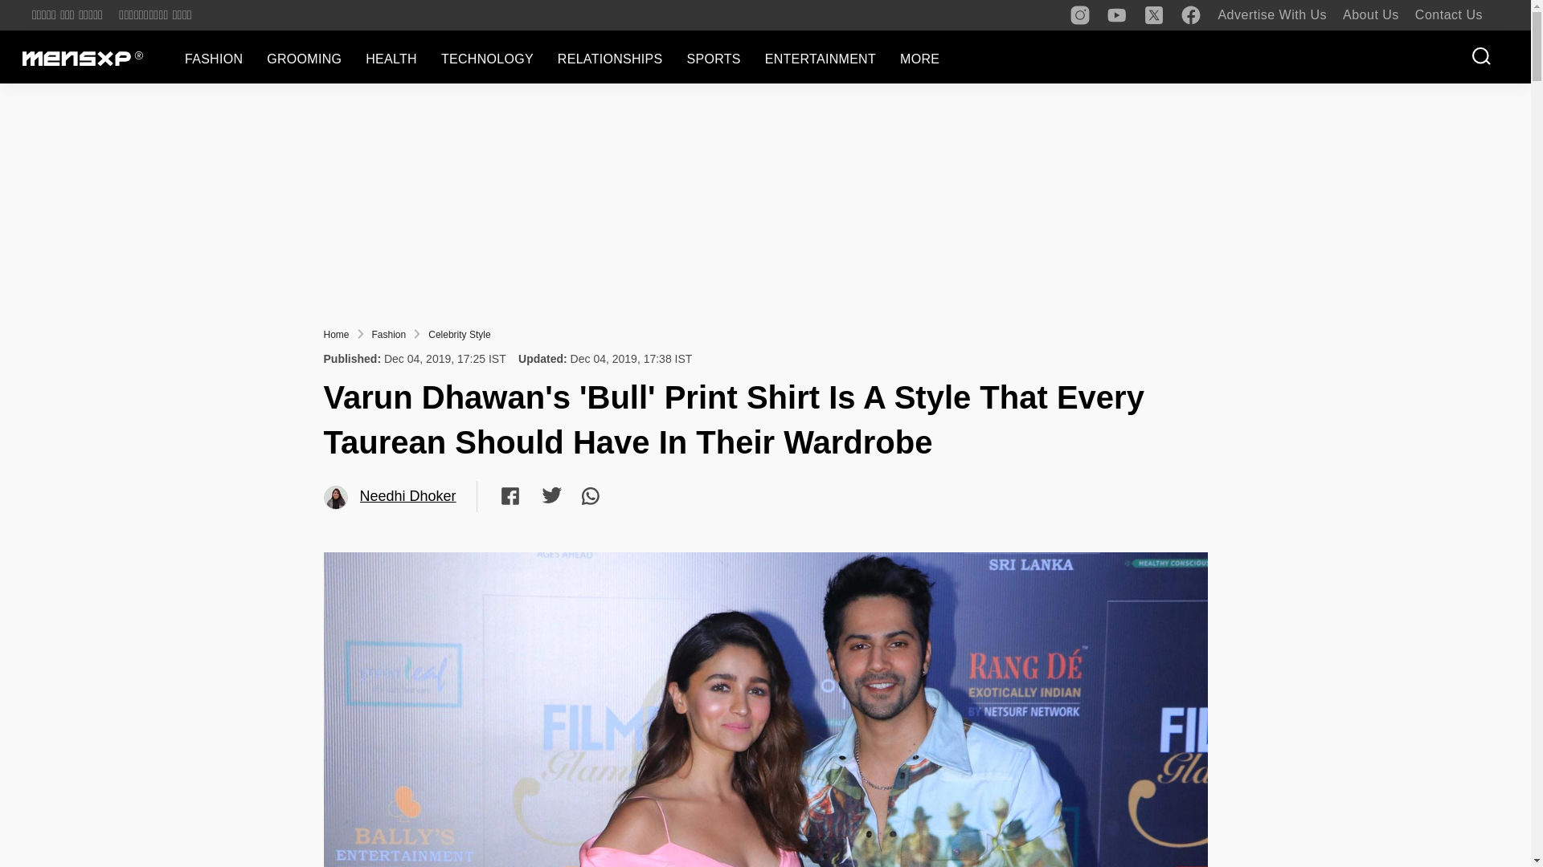  Describe the element at coordinates (460, 335) in the screenshot. I see `Celebrity Style` at that location.